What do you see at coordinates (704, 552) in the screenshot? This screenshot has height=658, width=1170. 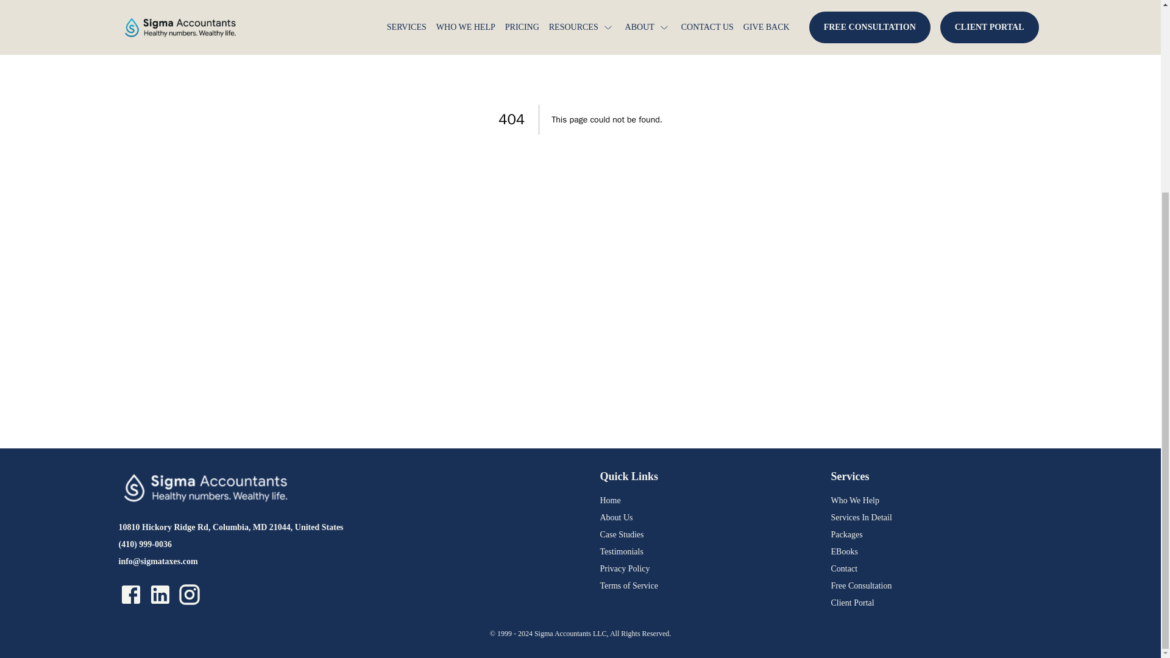 I see `Testimonials` at bounding box center [704, 552].